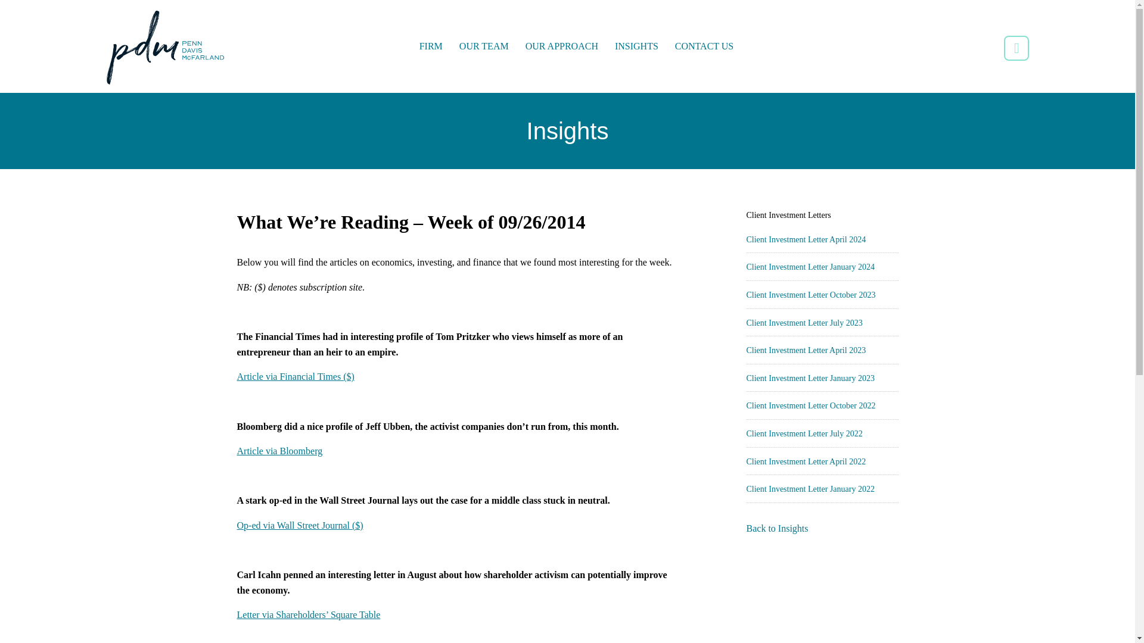 This screenshot has width=1144, height=643. I want to click on Client Investment Letter July 2023, so click(804, 323).